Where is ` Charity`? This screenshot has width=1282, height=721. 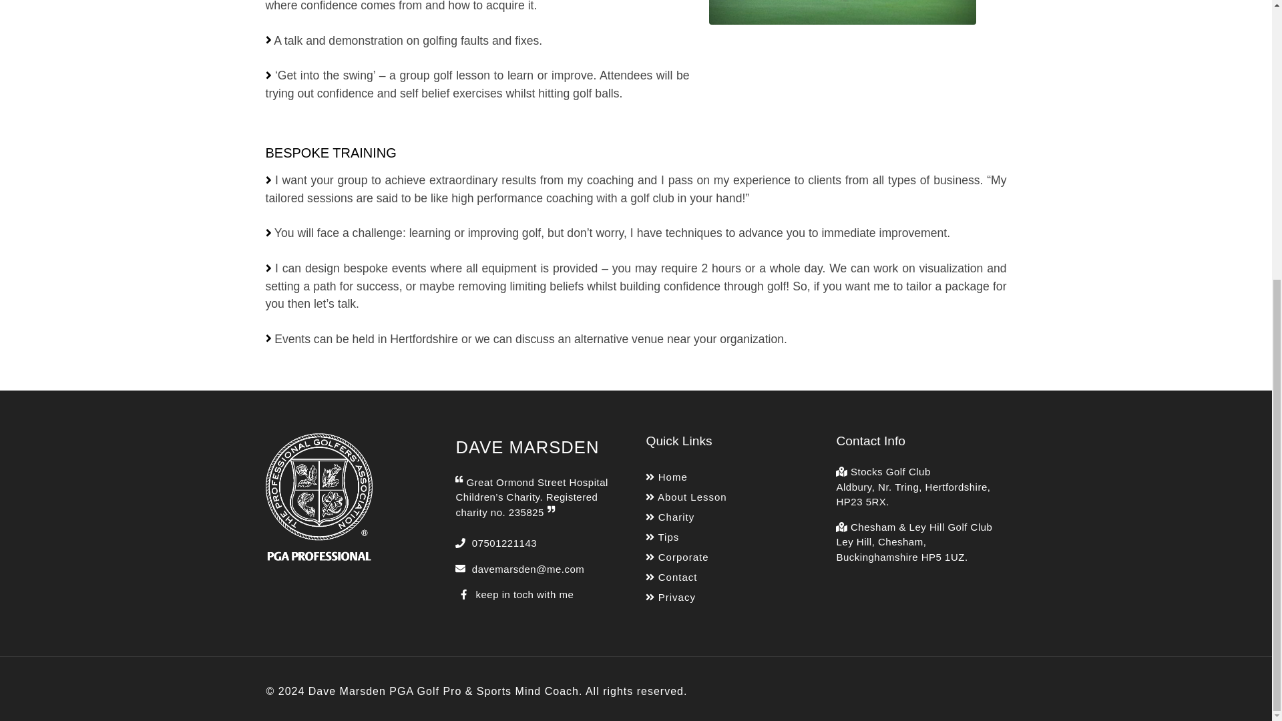  Charity is located at coordinates (686, 517).